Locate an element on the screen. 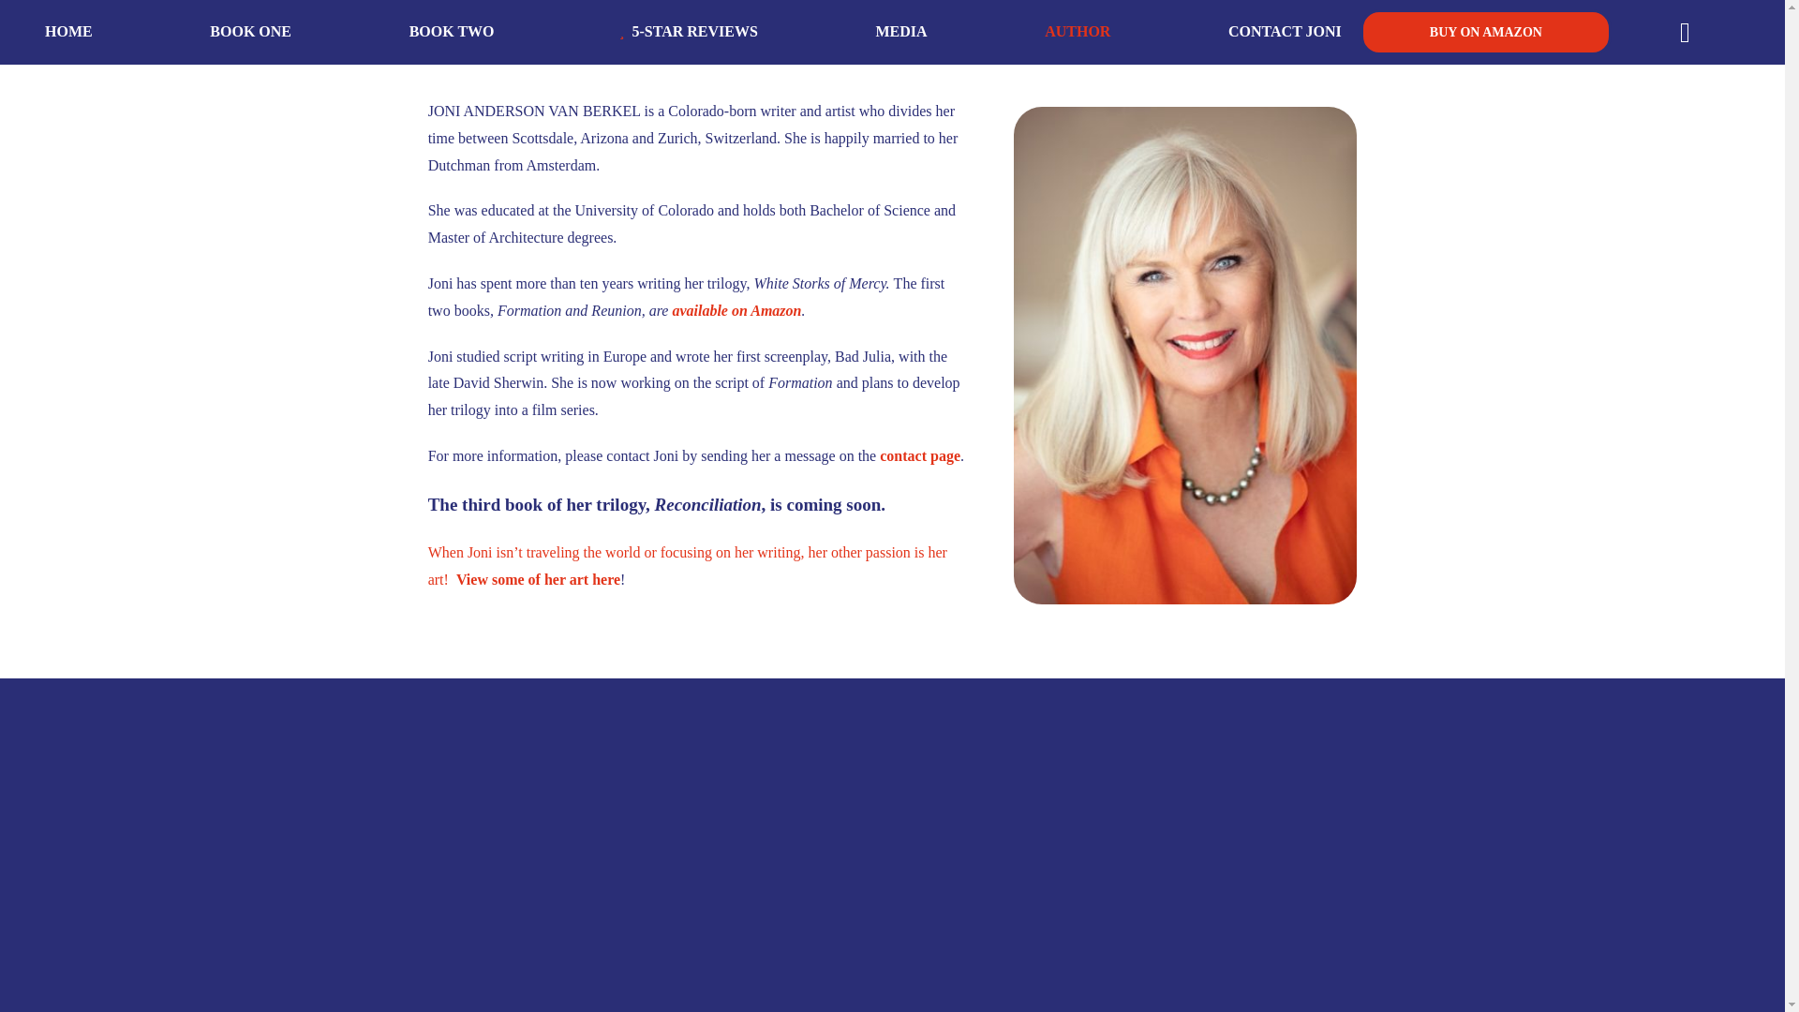  AUTHOR is located at coordinates (1078, 32).